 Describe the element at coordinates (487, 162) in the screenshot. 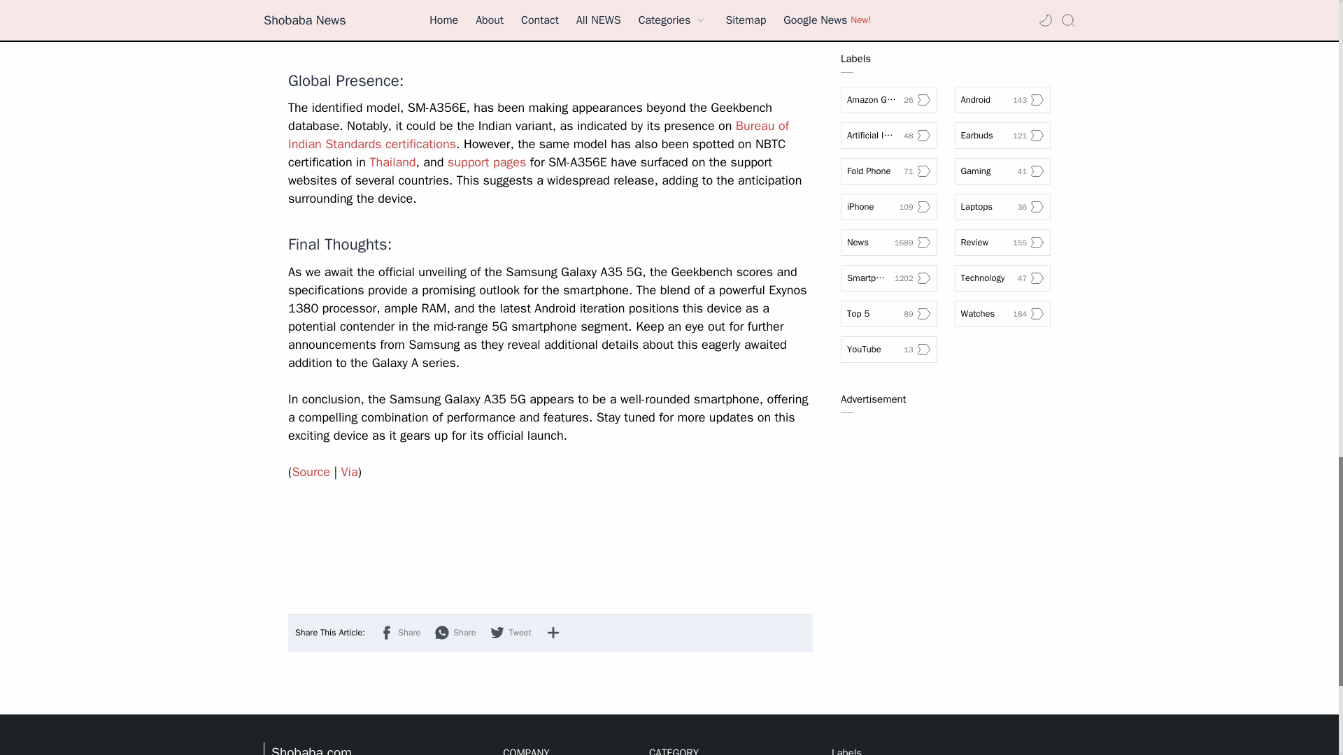

I see `support pages` at that location.